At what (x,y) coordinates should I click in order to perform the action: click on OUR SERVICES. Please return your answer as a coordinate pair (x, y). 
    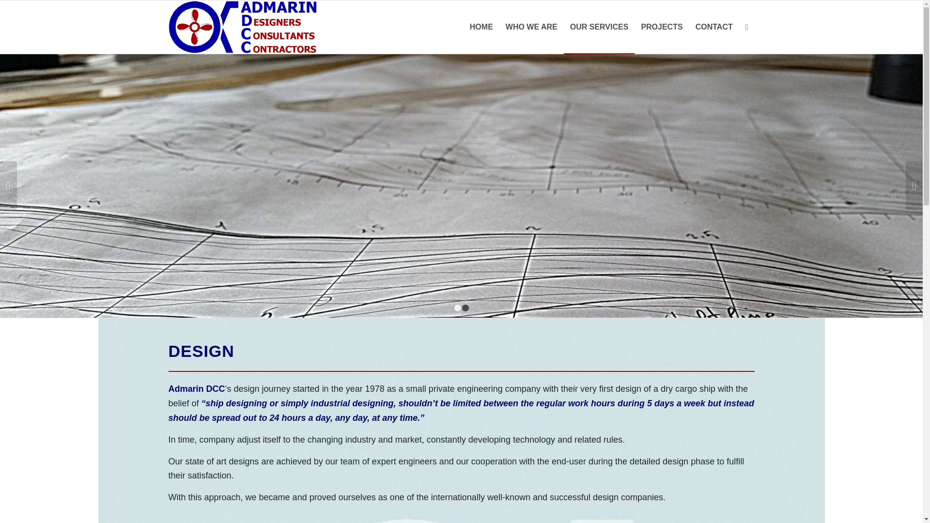
    Looking at the image, I should click on (599, 27).